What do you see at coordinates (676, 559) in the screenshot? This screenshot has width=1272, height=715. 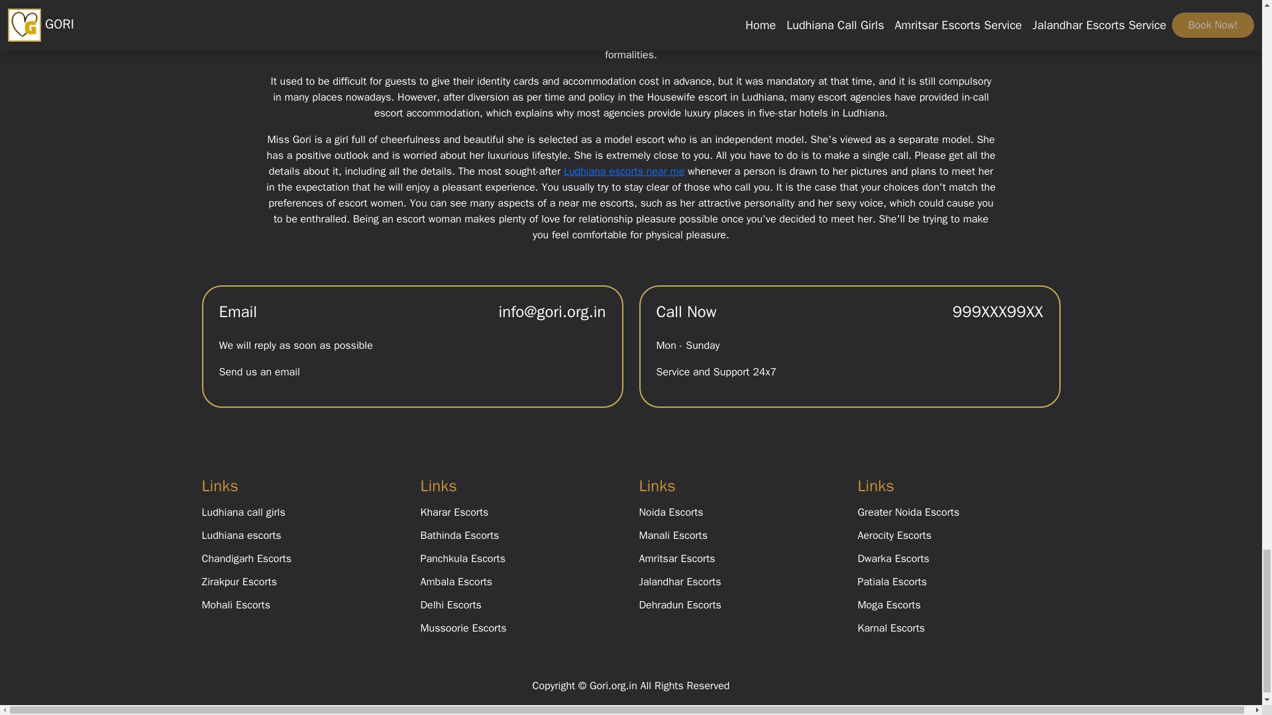 I see `Amritsar Escorts` at bounding box center [676, 559].